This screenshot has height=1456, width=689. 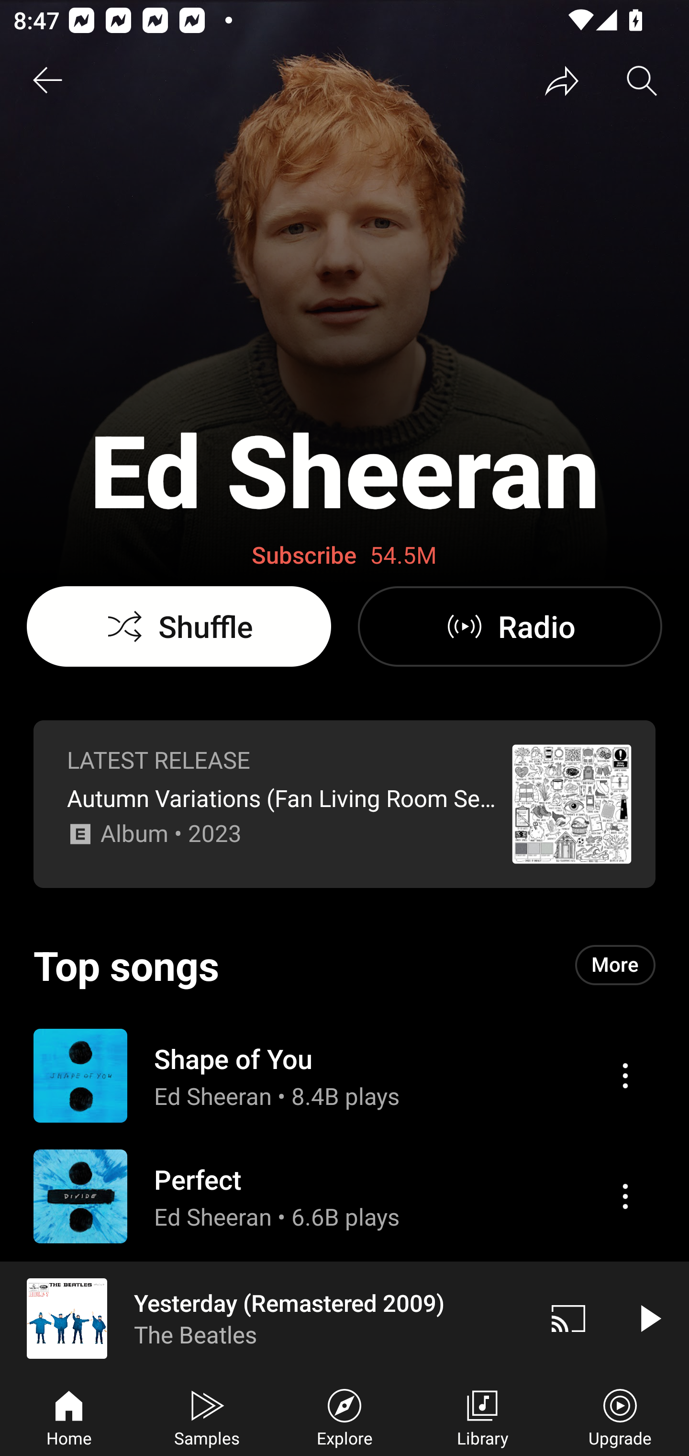 What do you see at coordinates (179, 626) in the screenshot?
I see `Shuffle` at bounding box center [179, 626].